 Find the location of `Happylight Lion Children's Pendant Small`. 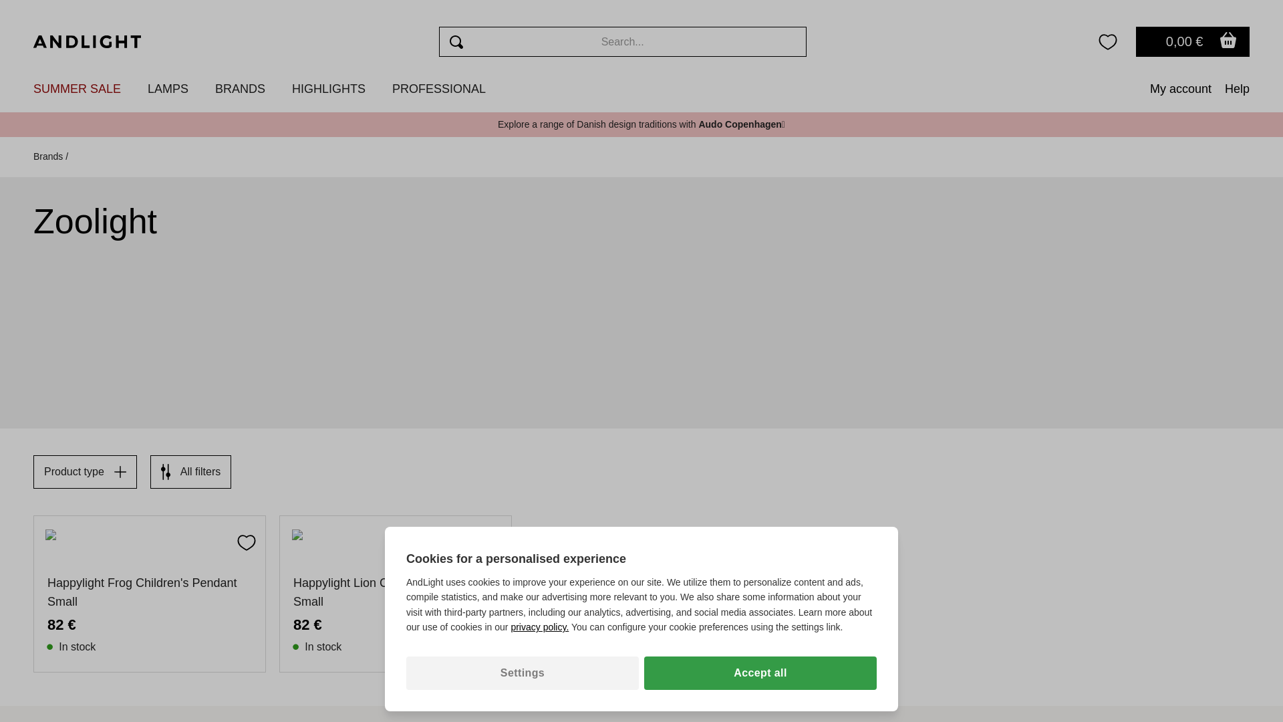

Happylight Lion Children's Pendant Small is located at coordinates (396, 592).